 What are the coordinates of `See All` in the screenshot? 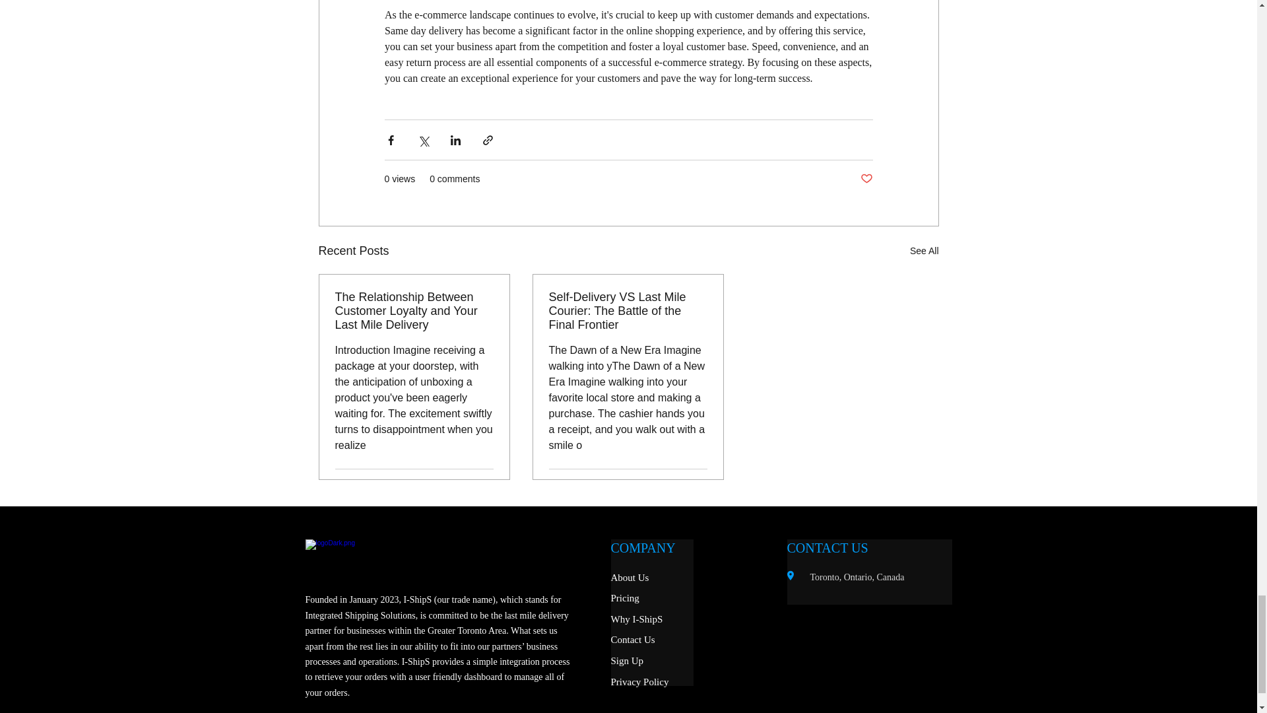 It's located at (924, 251).